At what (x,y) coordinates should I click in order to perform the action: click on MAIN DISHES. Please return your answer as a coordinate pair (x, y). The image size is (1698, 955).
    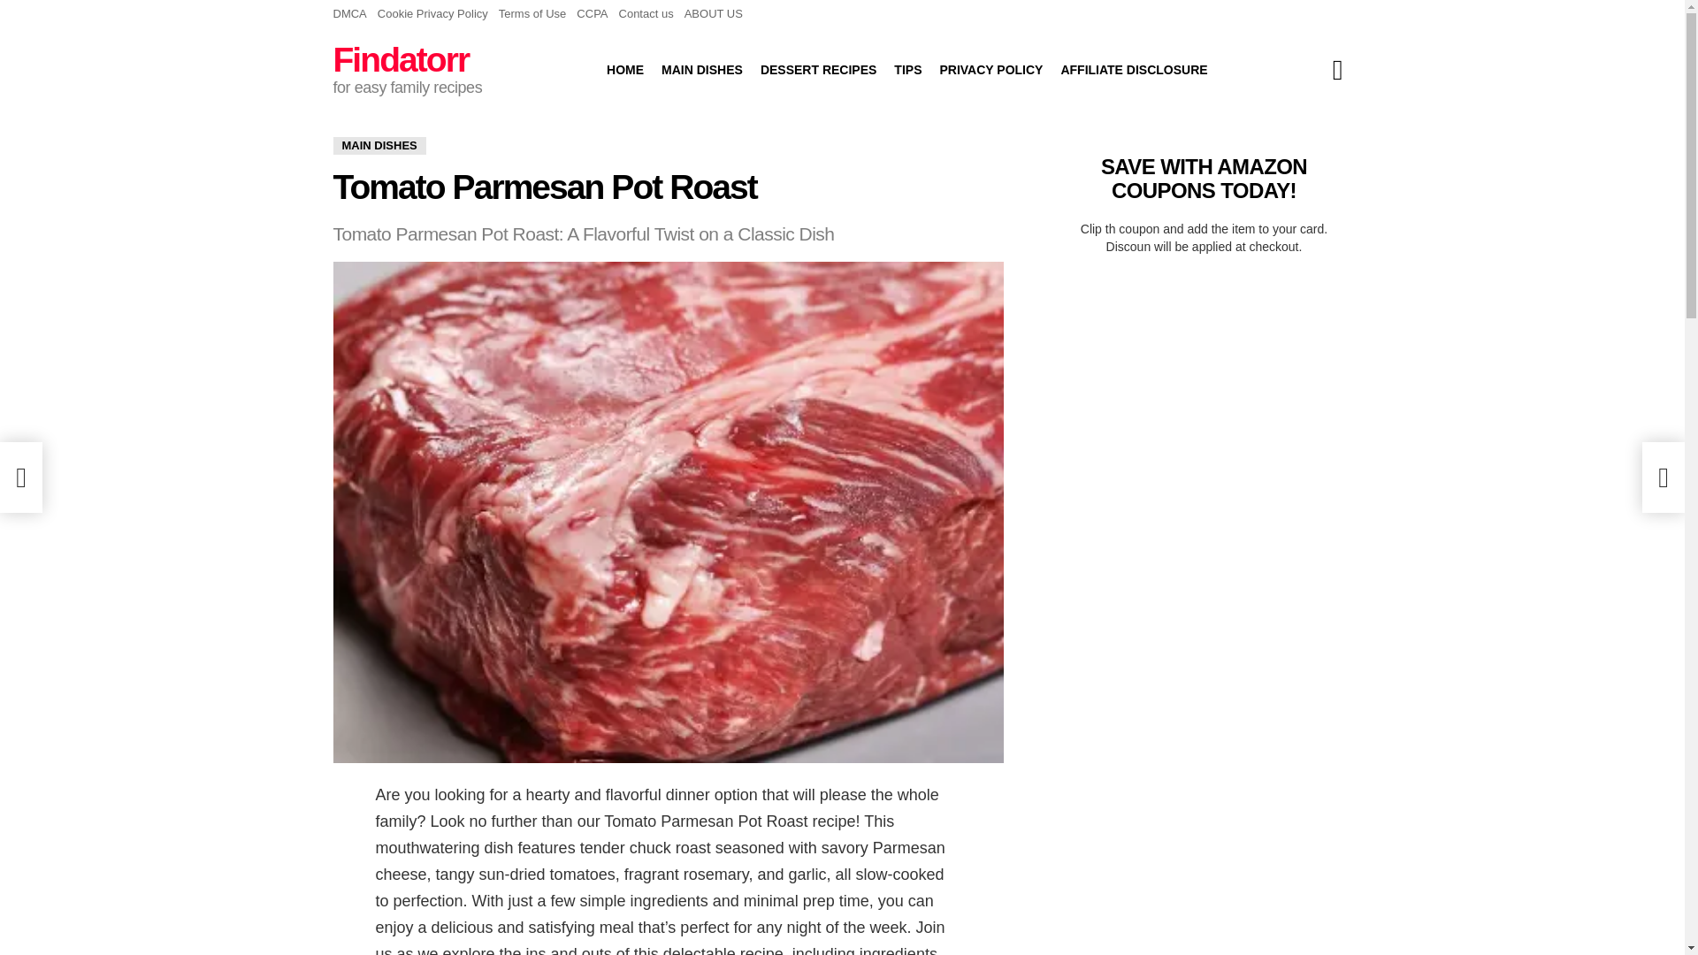
    Looking at the image, I should click on (379, 145).